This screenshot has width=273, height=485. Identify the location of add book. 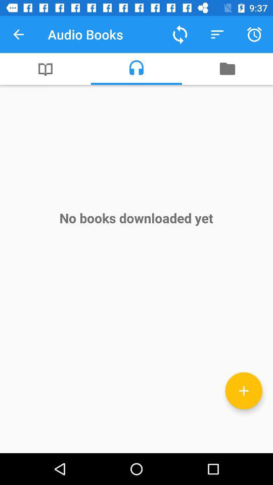
(244, 391).